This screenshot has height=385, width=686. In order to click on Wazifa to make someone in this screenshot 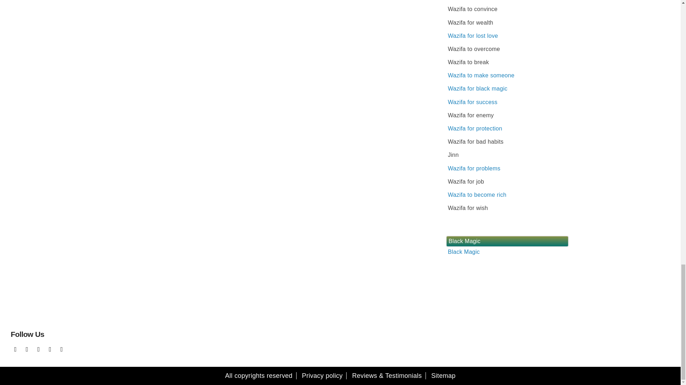, I will do `click(481, 76)`.